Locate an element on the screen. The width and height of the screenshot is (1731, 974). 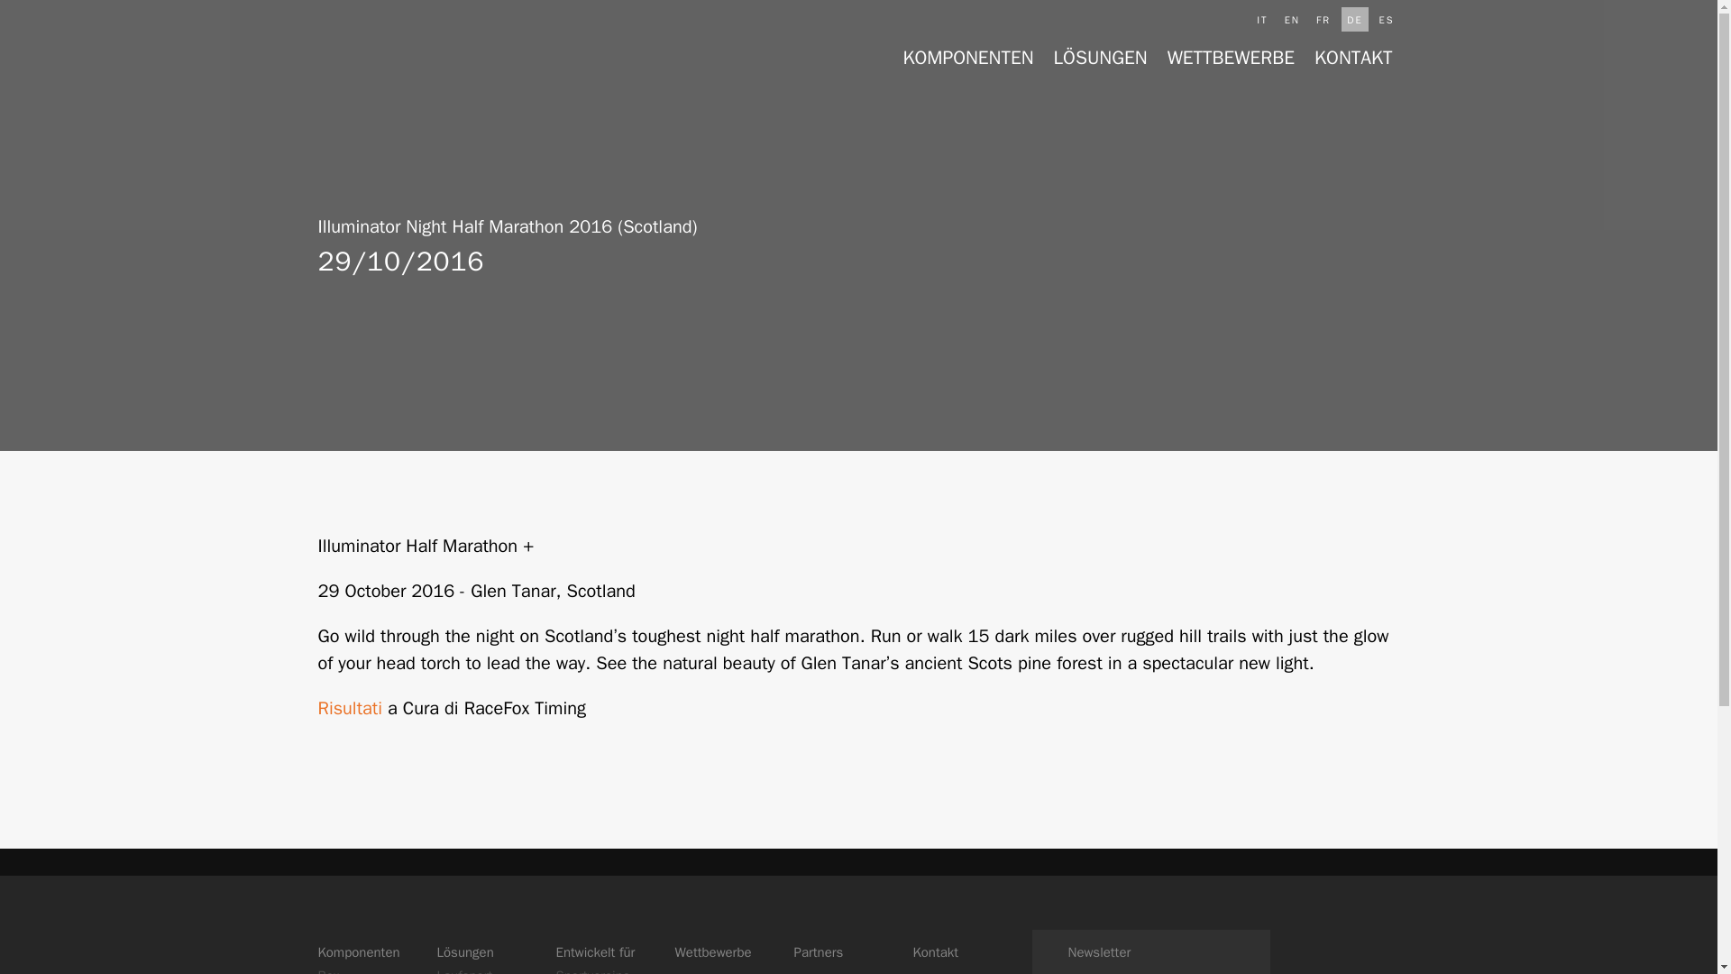
Sportvereine is located at coordinates (592, 970).